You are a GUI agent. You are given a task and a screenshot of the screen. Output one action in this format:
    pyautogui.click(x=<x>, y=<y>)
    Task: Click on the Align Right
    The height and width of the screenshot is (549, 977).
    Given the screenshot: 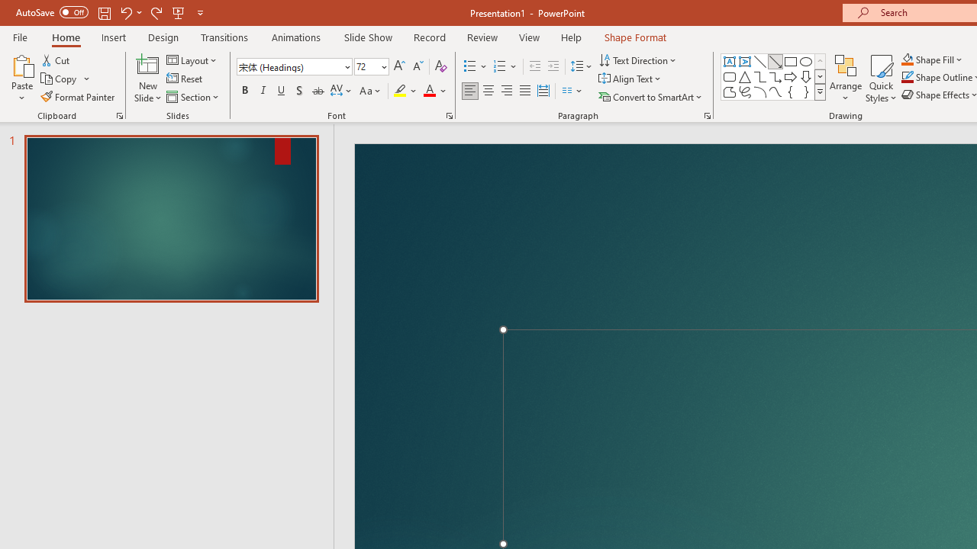 What is the action you would take?
    pyautogui.click(x=506, y=91)
    